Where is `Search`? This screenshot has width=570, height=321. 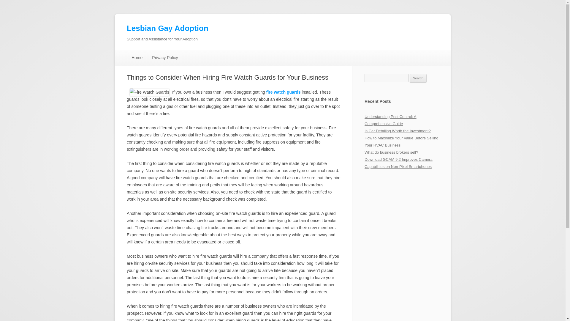
Search is located at coordinates (418, 78).